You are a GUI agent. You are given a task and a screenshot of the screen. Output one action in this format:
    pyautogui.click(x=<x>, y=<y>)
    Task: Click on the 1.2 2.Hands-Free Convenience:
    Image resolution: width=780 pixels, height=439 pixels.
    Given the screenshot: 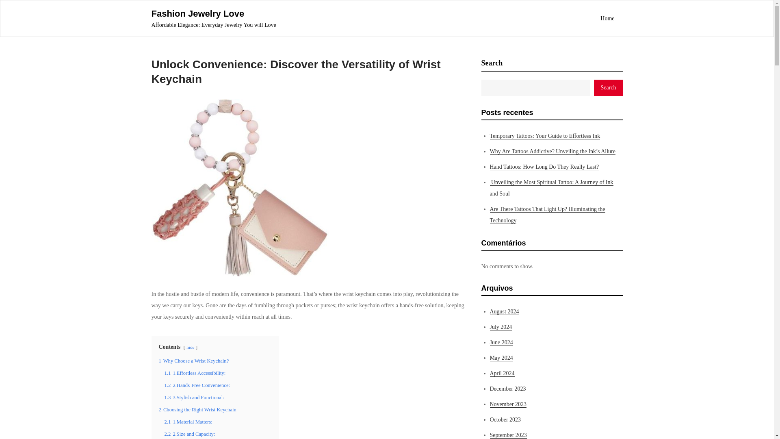 What is the action you would take?
    pyautogui.click(x=197, y=385)
    